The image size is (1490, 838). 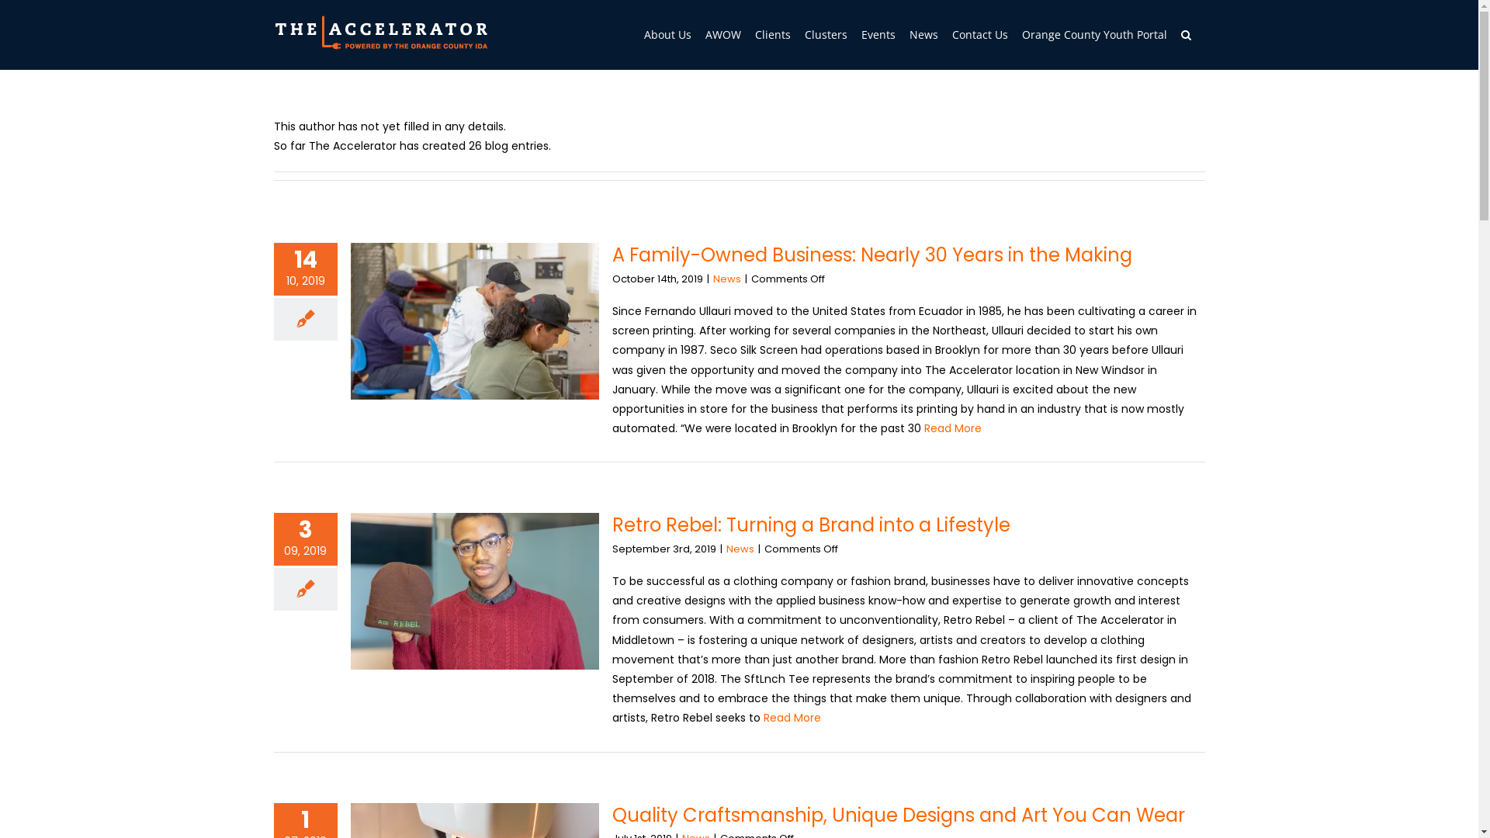 What do you see at coordinates (979, 35) in the screenshot?
I see `Contact Us` at bounding box center [979, 35].